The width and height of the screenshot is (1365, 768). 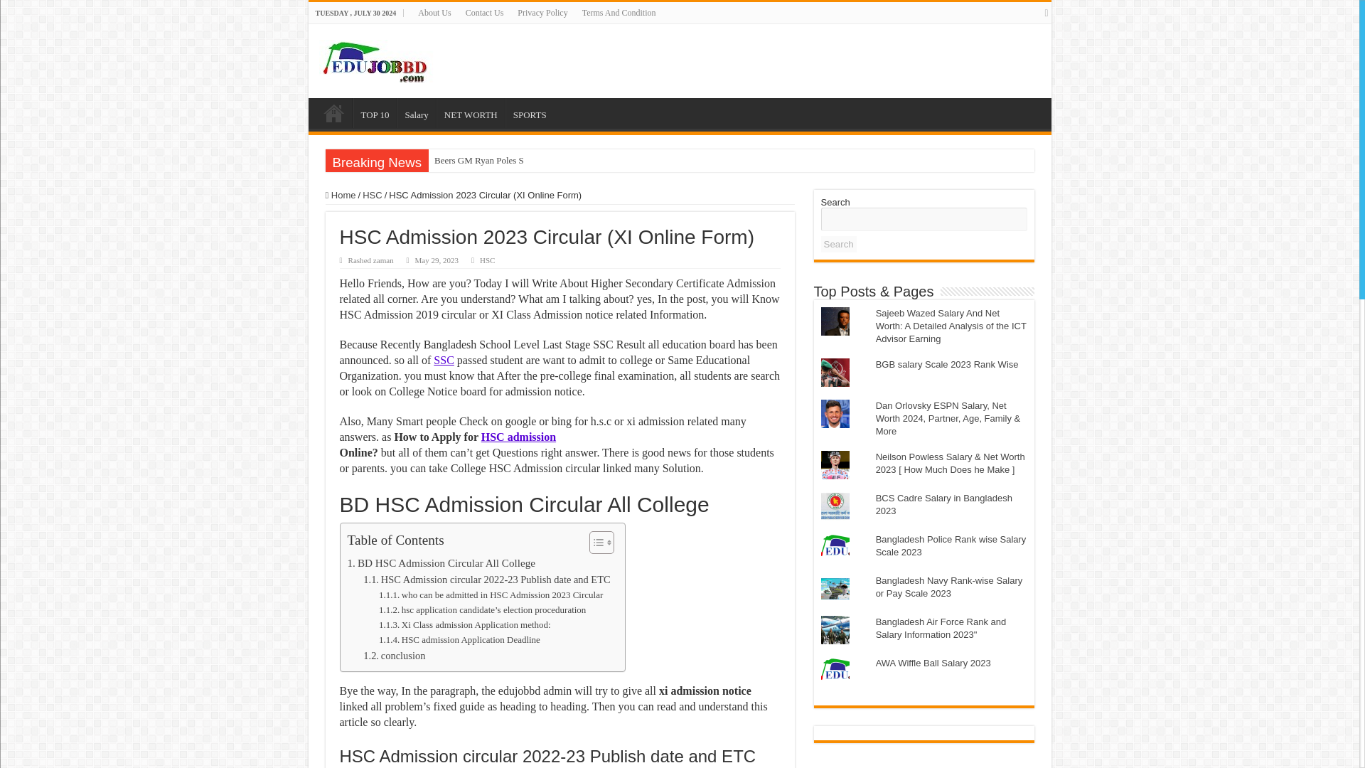 I want to click on About Us, so click(x=434, y=13).